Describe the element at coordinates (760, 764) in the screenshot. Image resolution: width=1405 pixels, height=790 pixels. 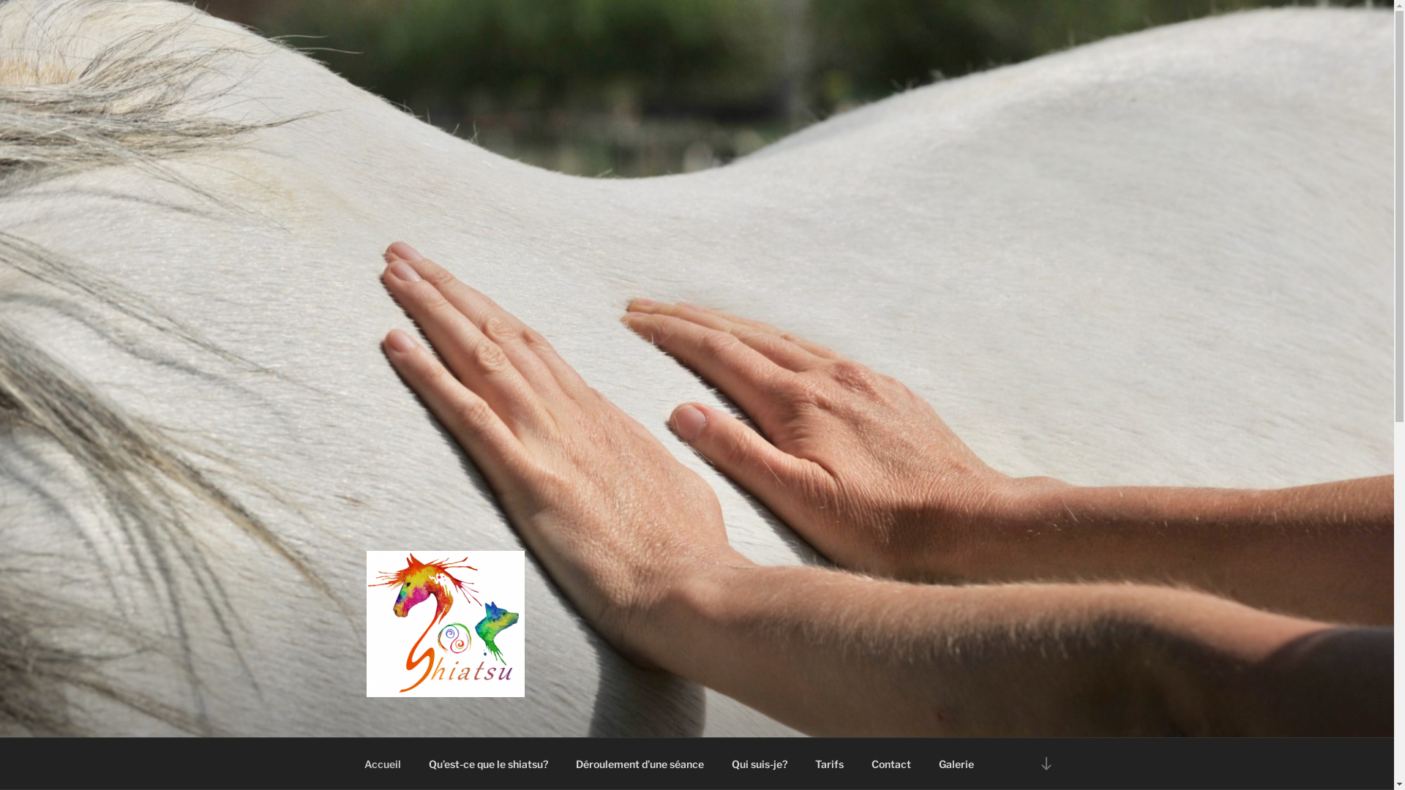
I see `Qui suis-je?` at that location.